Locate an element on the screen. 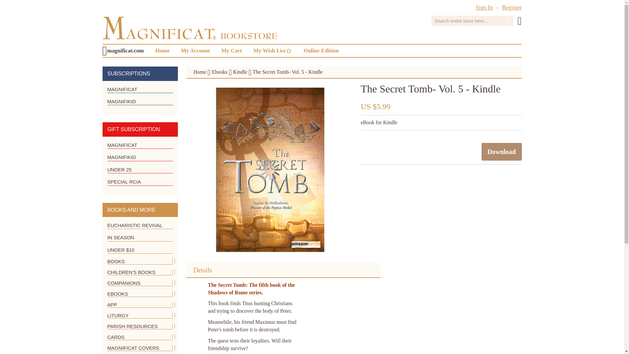  My Cart is located at coordinates (520, 21).